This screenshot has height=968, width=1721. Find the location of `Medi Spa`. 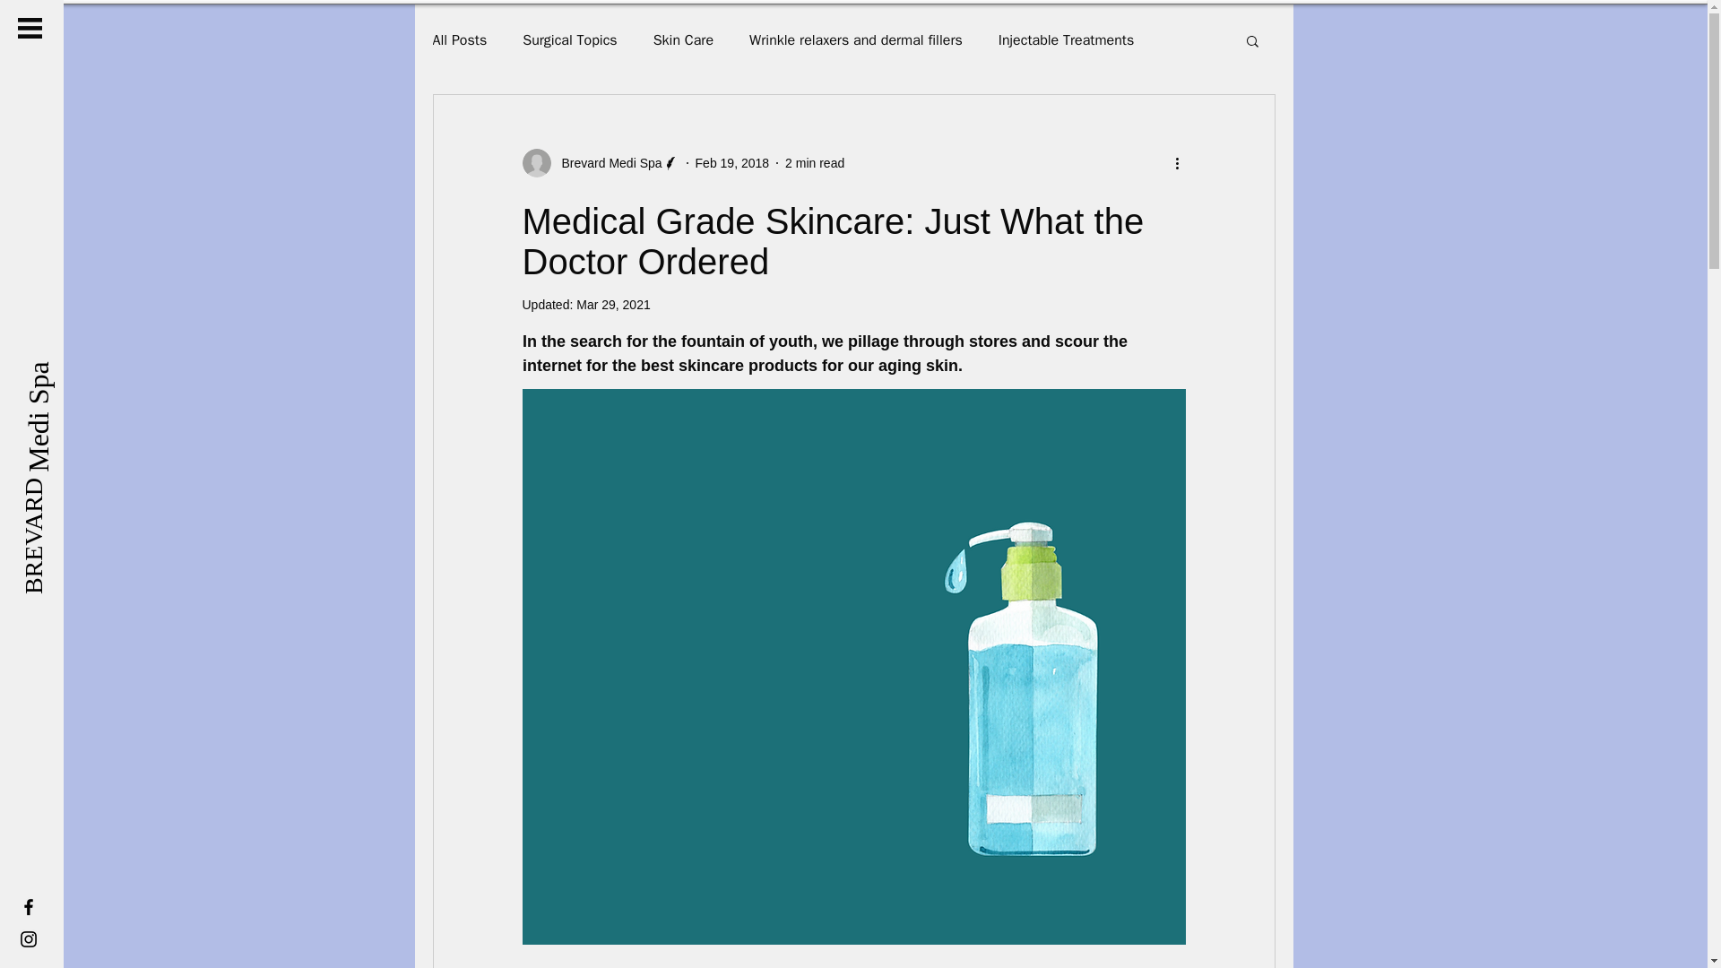

Medi Spa is located at coordinates (91, 362).